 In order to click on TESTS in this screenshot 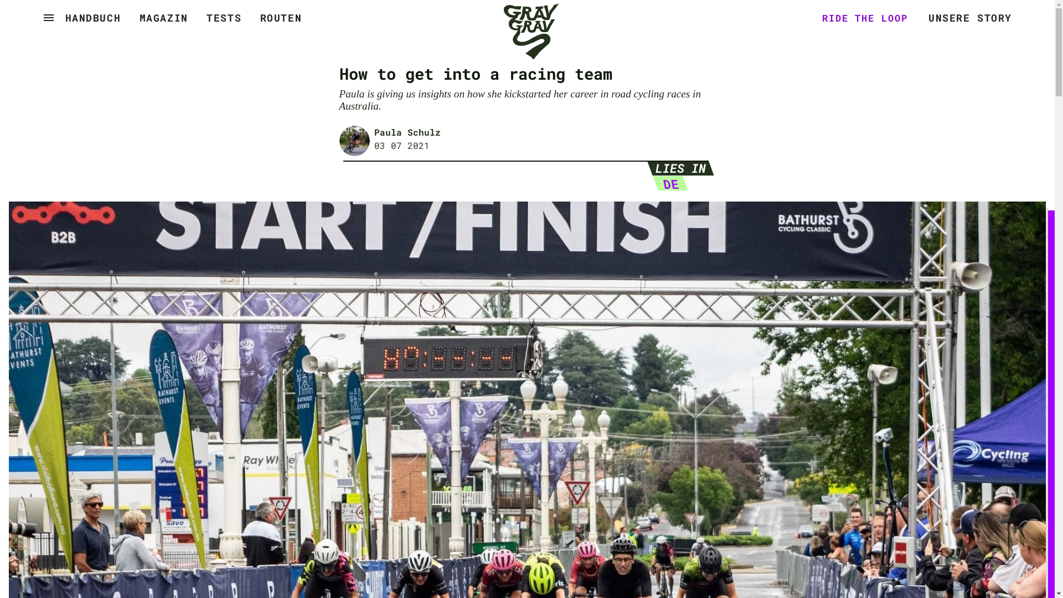, I will do `click(224, 18)`.